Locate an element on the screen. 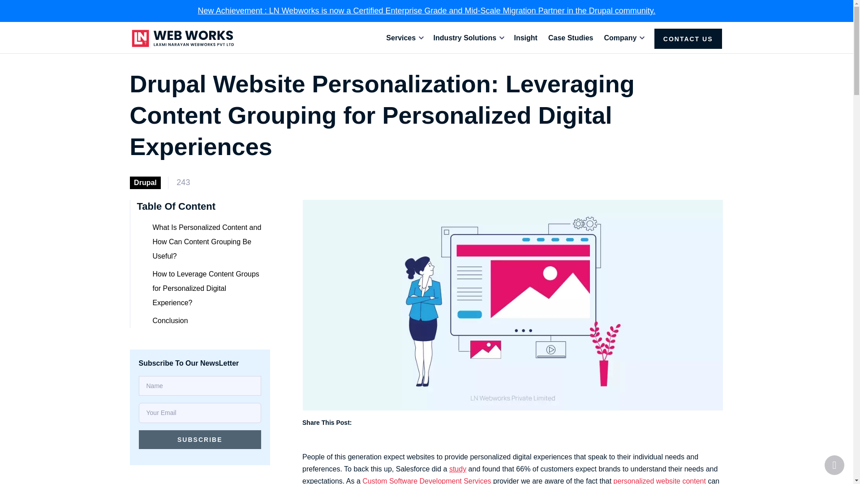  Services is located at coordinates (401, 38).